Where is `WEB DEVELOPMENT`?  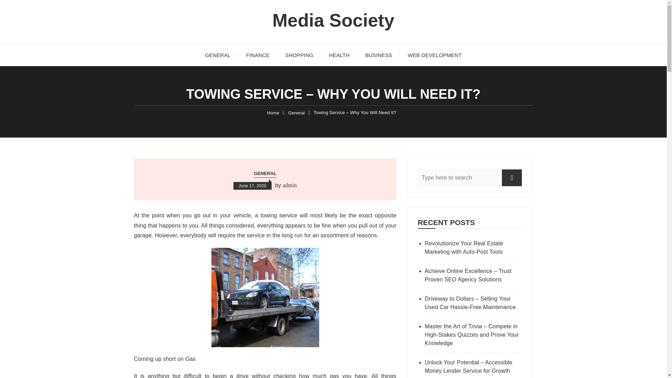
WEB DEVELOPMENT is located at coordinates (434, 55).